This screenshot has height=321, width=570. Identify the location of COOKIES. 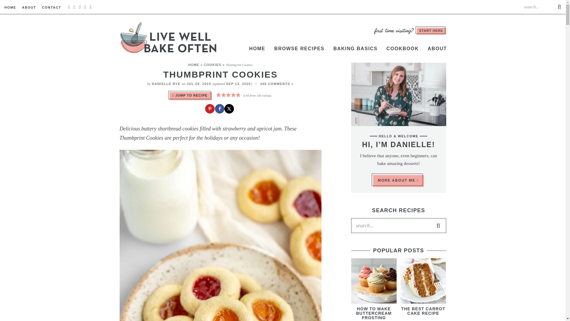
(213, 64).